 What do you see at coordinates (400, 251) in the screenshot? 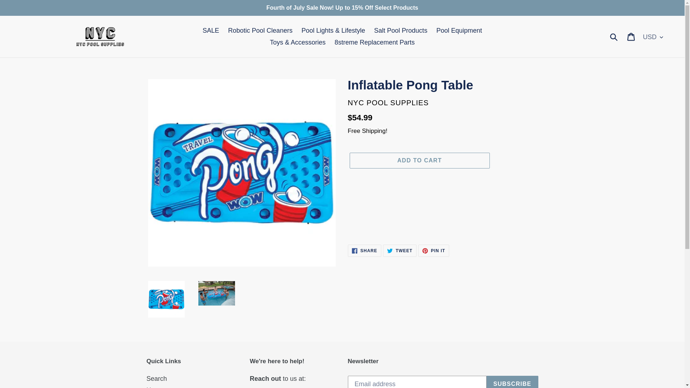
I see `Salt Pool Products` at bounding box center [400, 251].